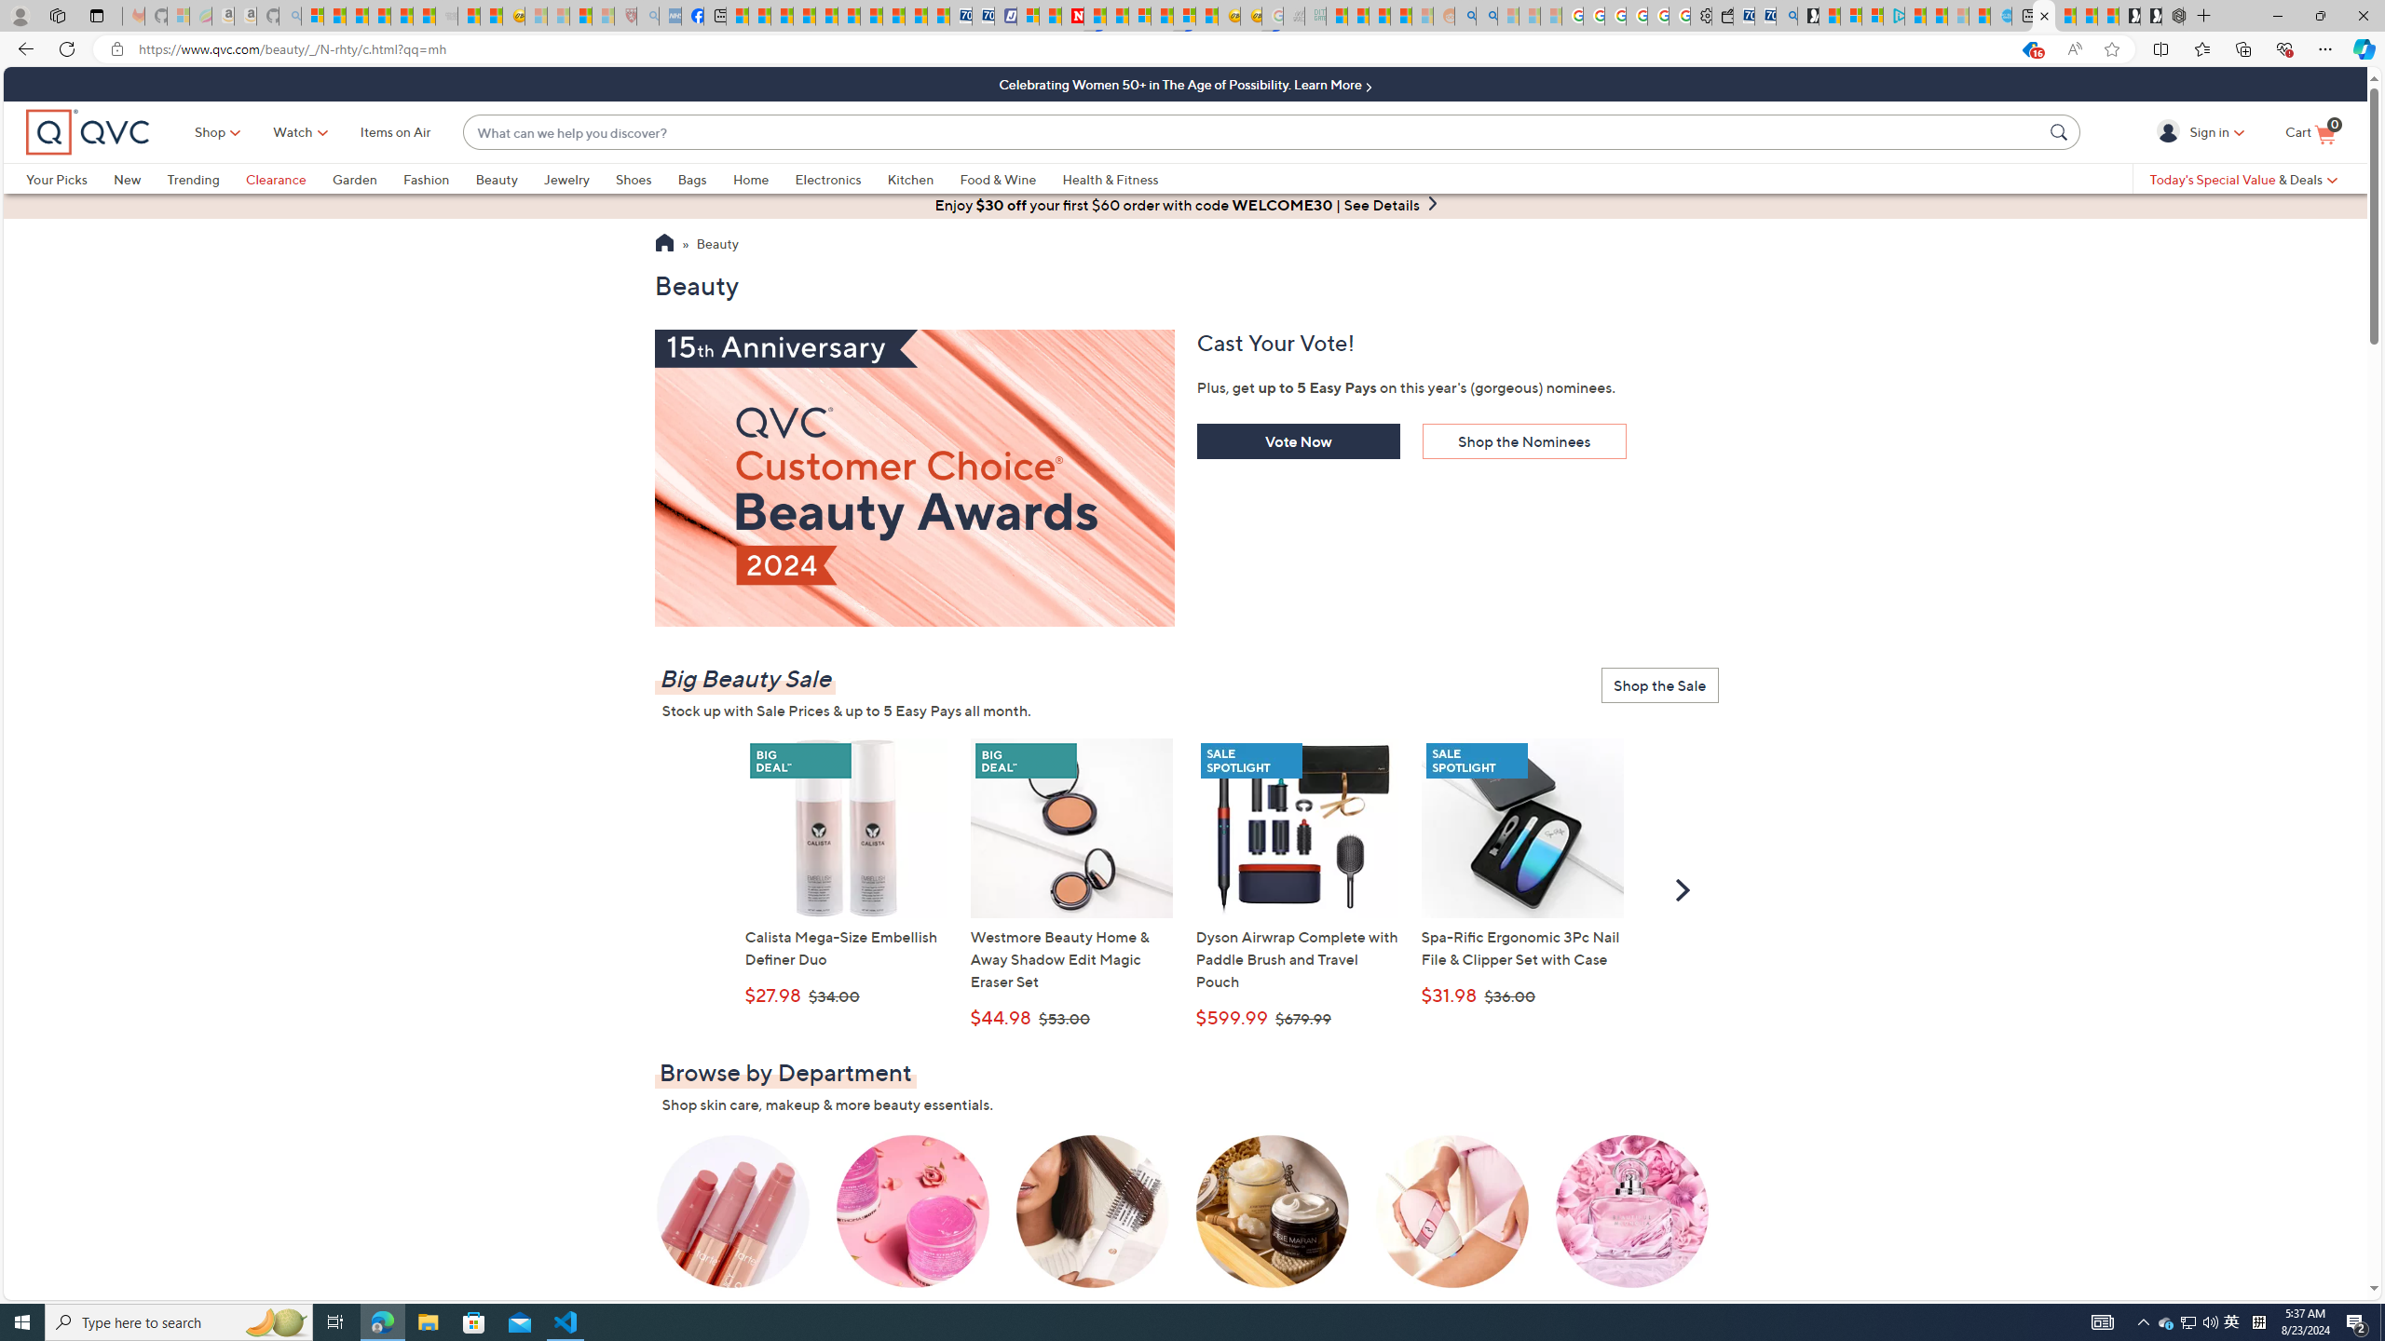  What do you see at coordinates (1632, 1226) in the screenshot?
I see `Fragrance` at bounding box center [1632, 1226].